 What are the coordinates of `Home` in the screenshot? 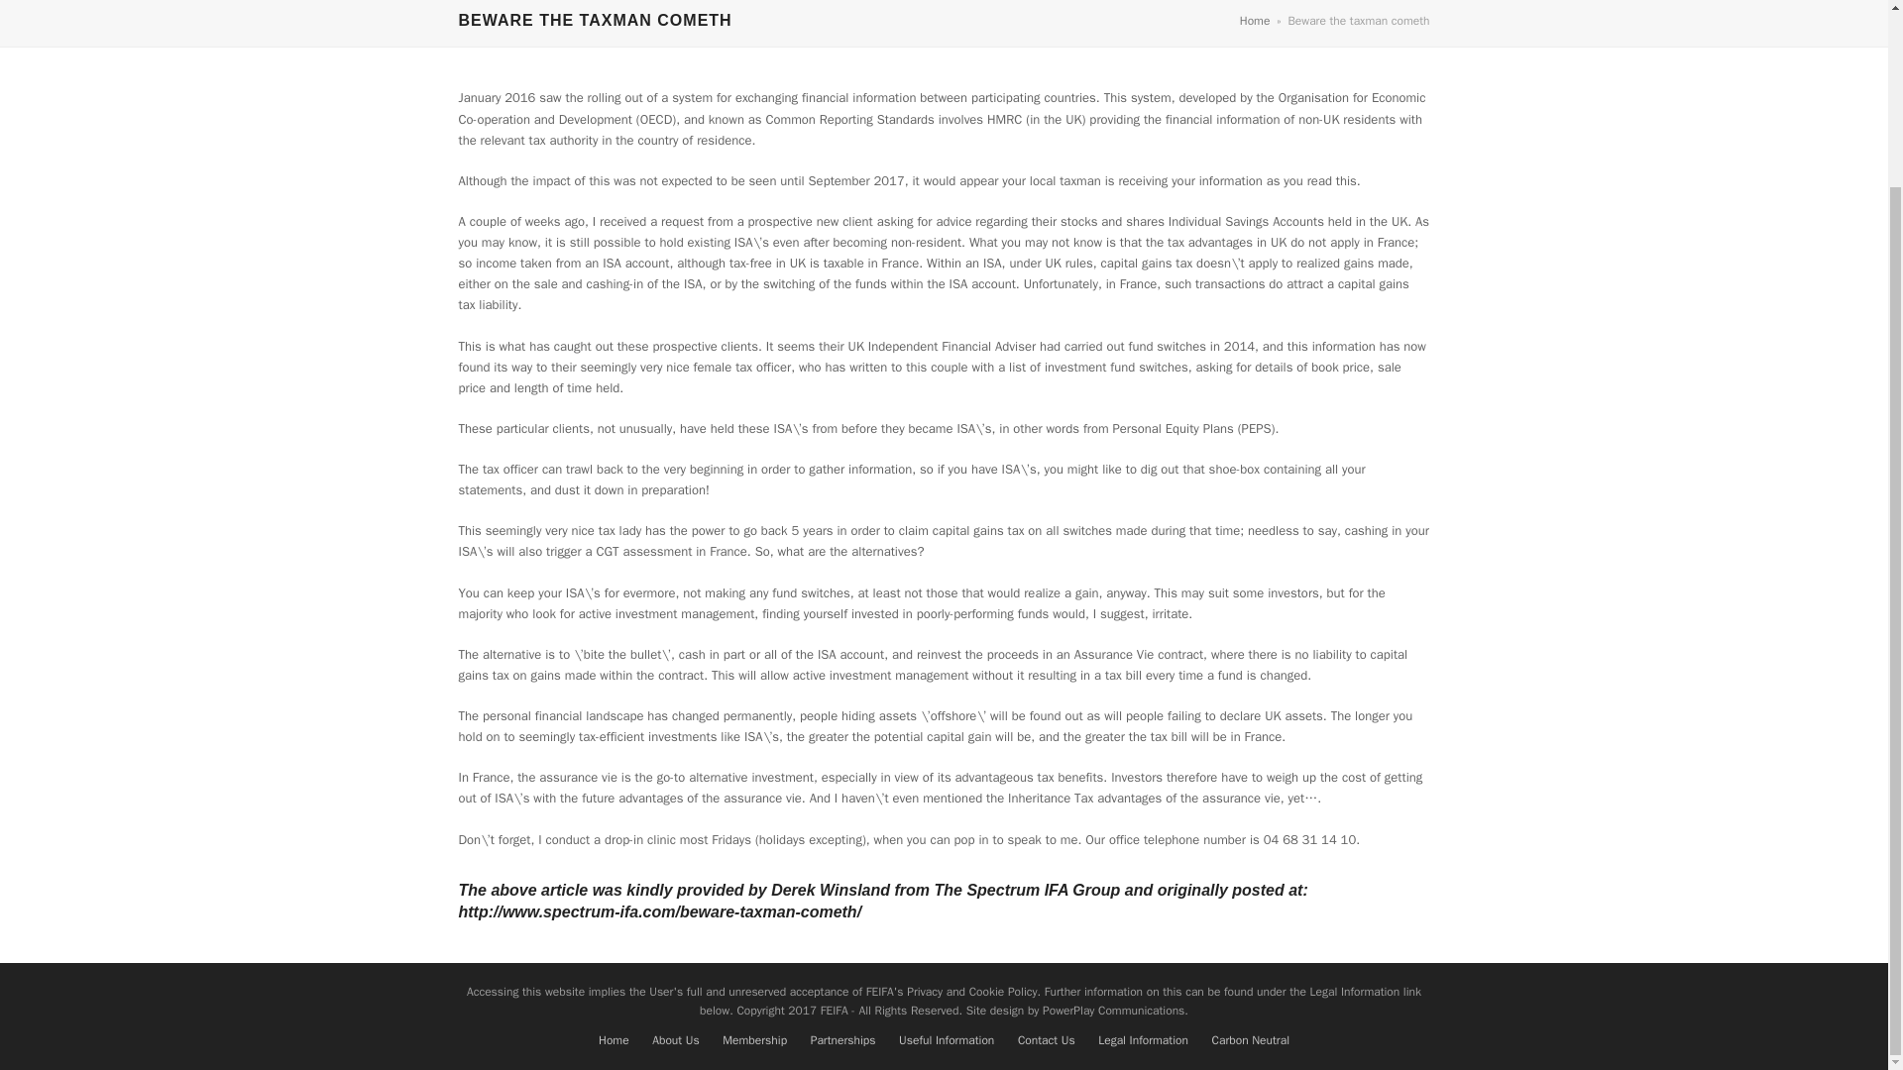 It's located at (1255, 20).